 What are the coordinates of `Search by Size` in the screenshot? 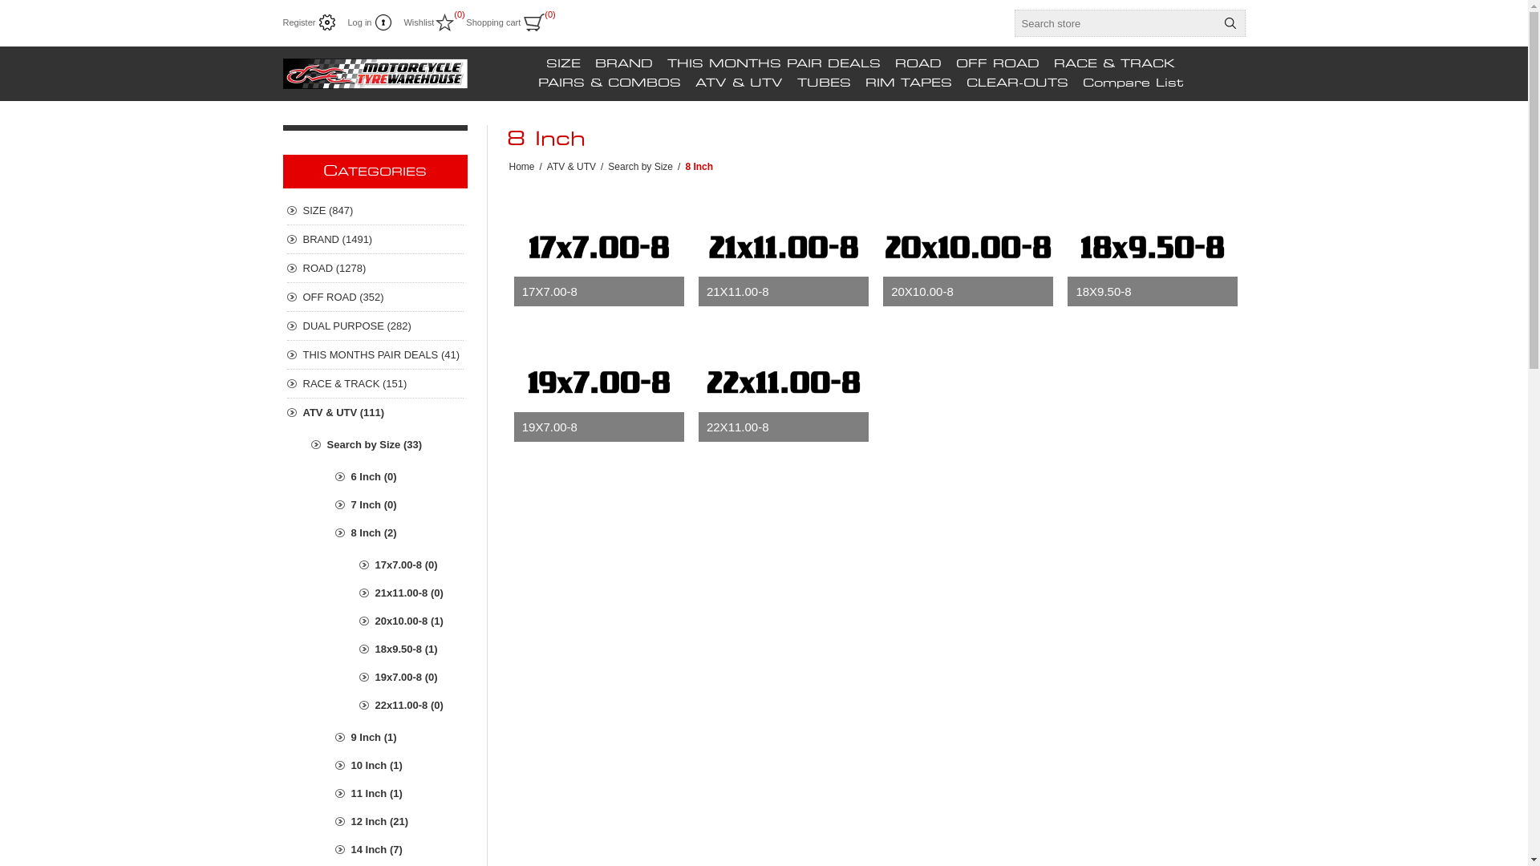 It's located at (640, 167).